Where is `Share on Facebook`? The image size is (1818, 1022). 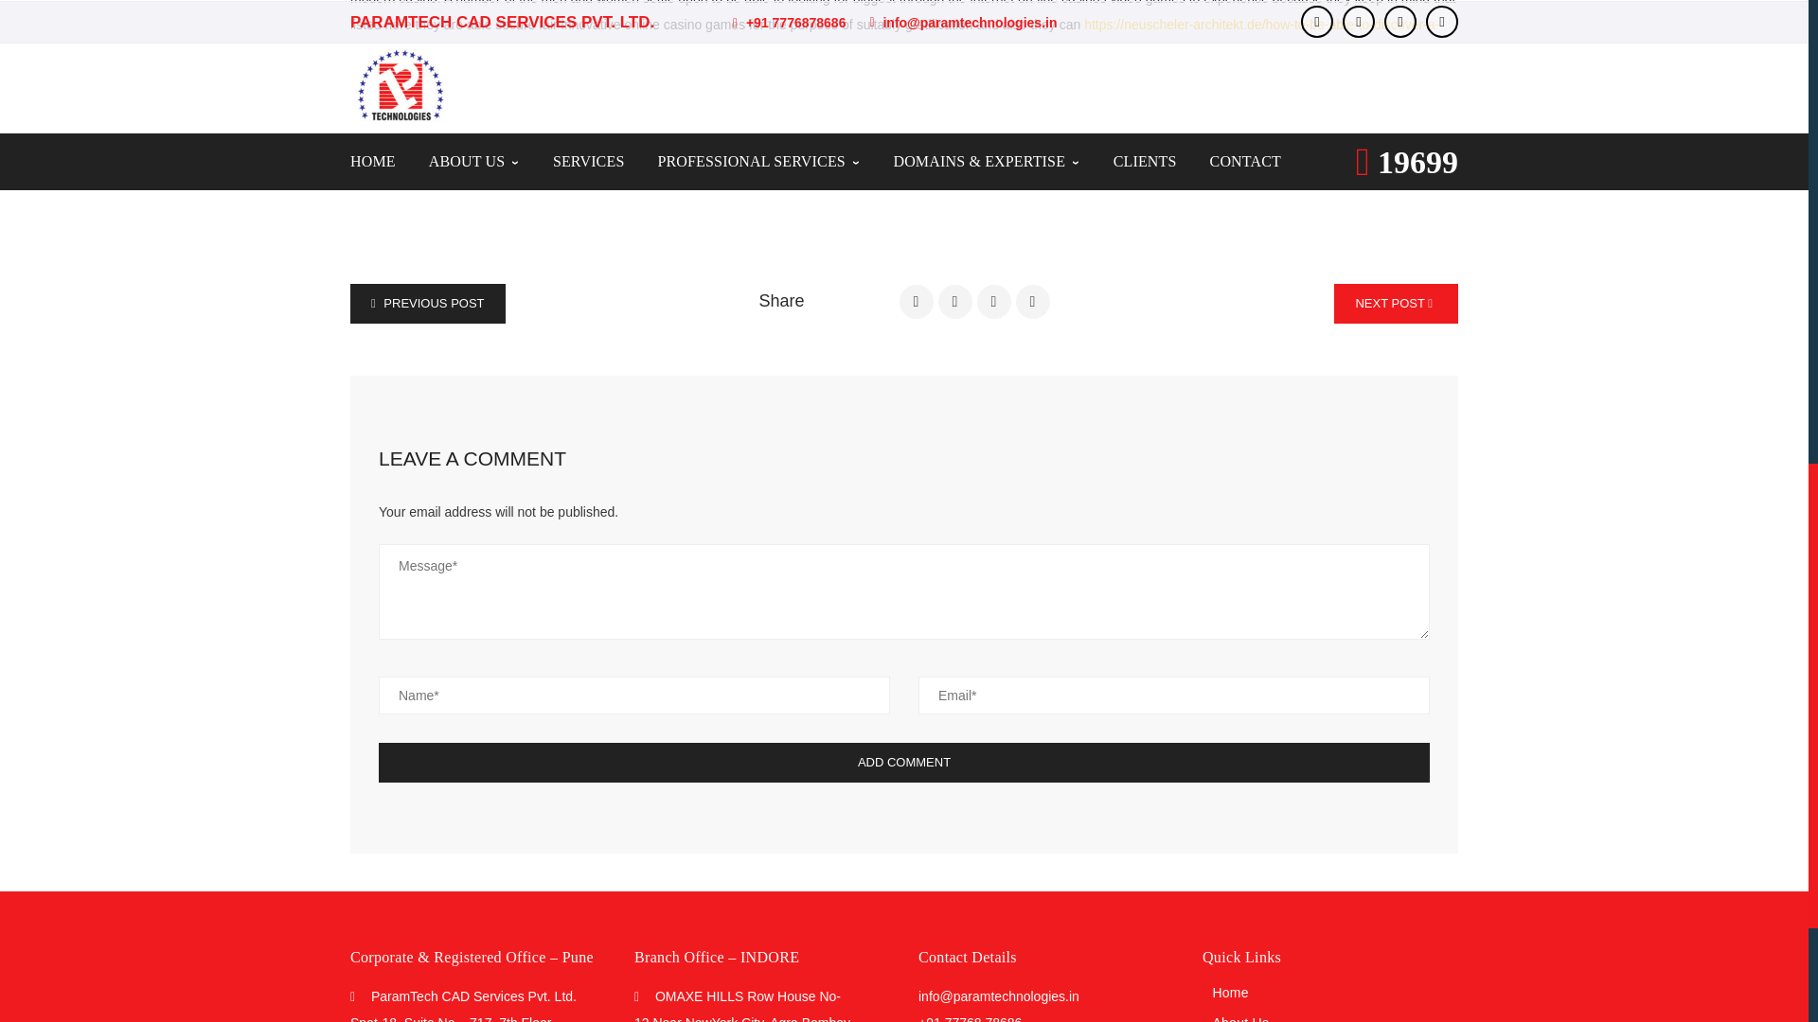 Share on Facebook is located at coordinates (917, 301).